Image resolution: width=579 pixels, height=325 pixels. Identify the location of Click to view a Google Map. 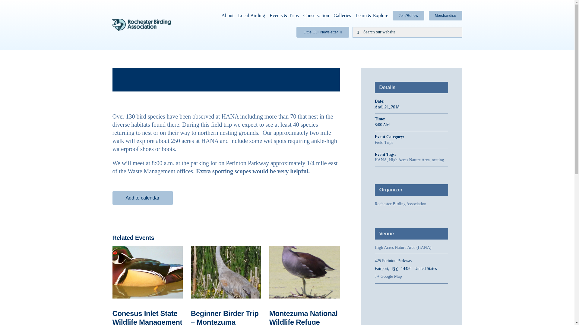
(411, 277).